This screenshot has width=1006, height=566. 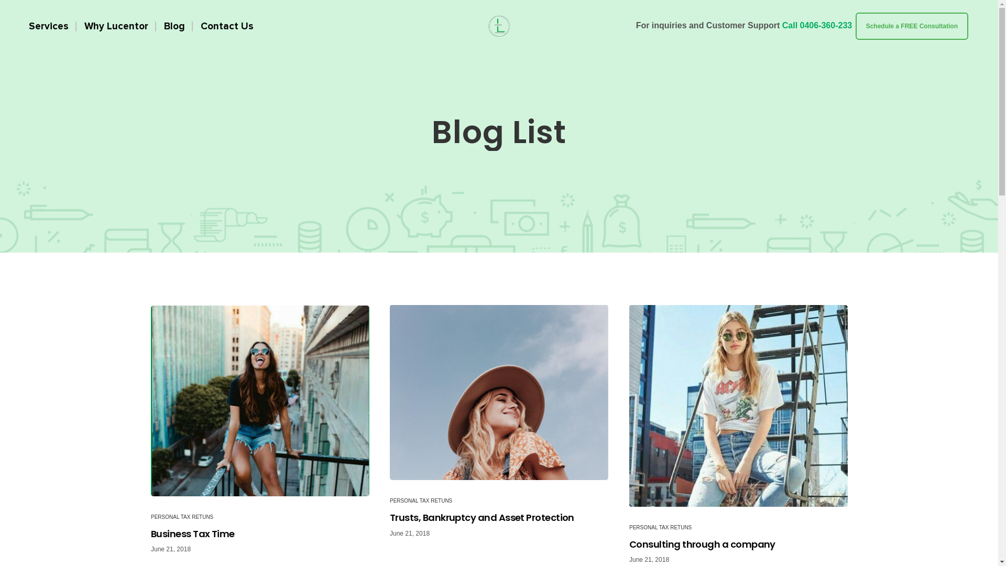 I want to click on Business Tax Time, so click(x=260, y=400).